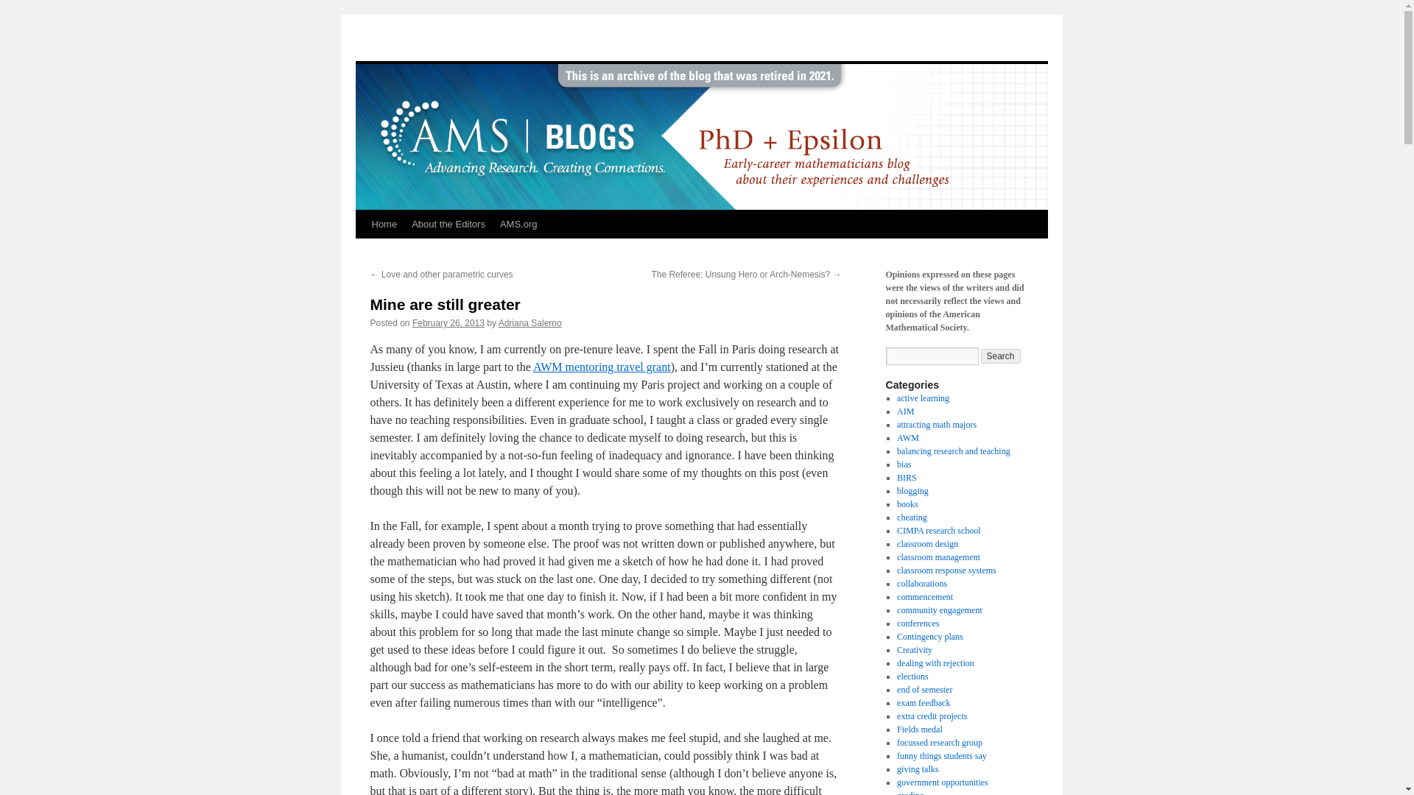  What do you see at coordinates (448, 225) in the screenshot?
I see `About the Editors` at bounding box center [448, 225].